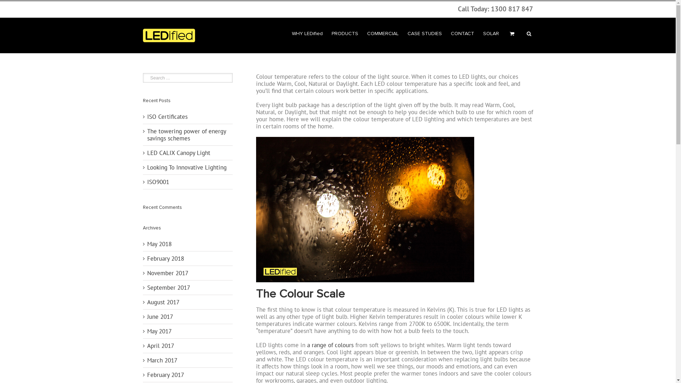 The height and width of the screenshot is (383, 681). What do you see at coordinates (462, 33) in the screenshot?
I see `CONTACT` at bounding box center [462, 33].